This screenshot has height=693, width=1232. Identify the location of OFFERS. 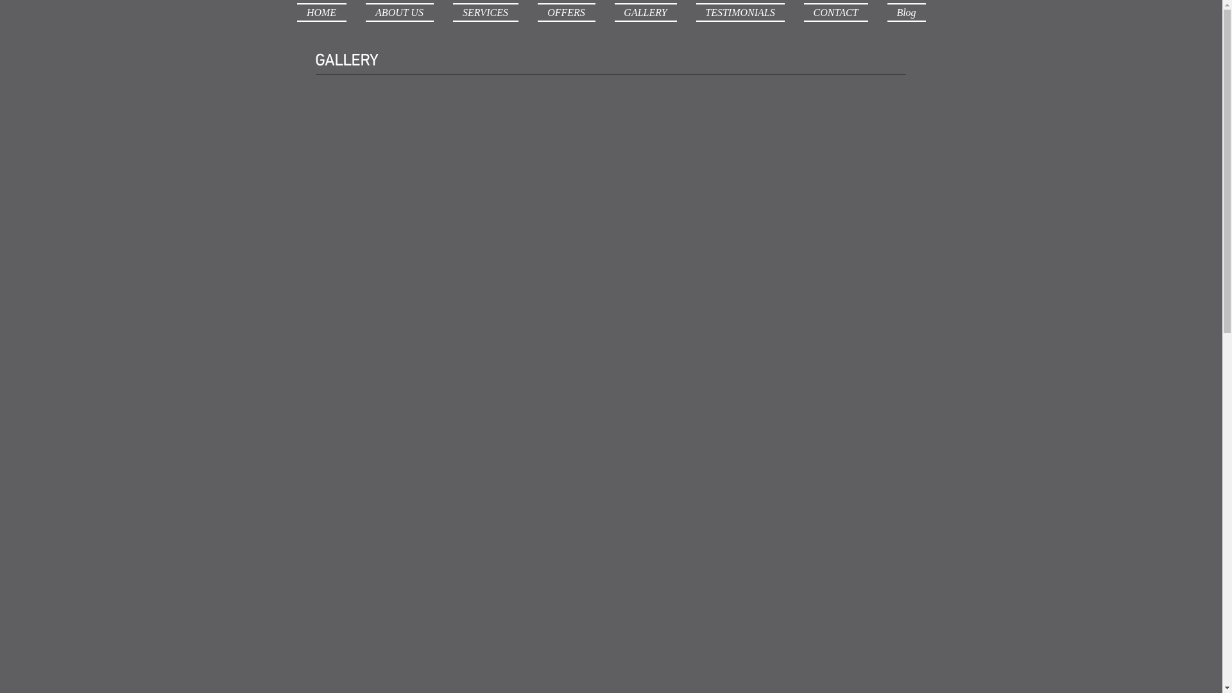
(566, 13).